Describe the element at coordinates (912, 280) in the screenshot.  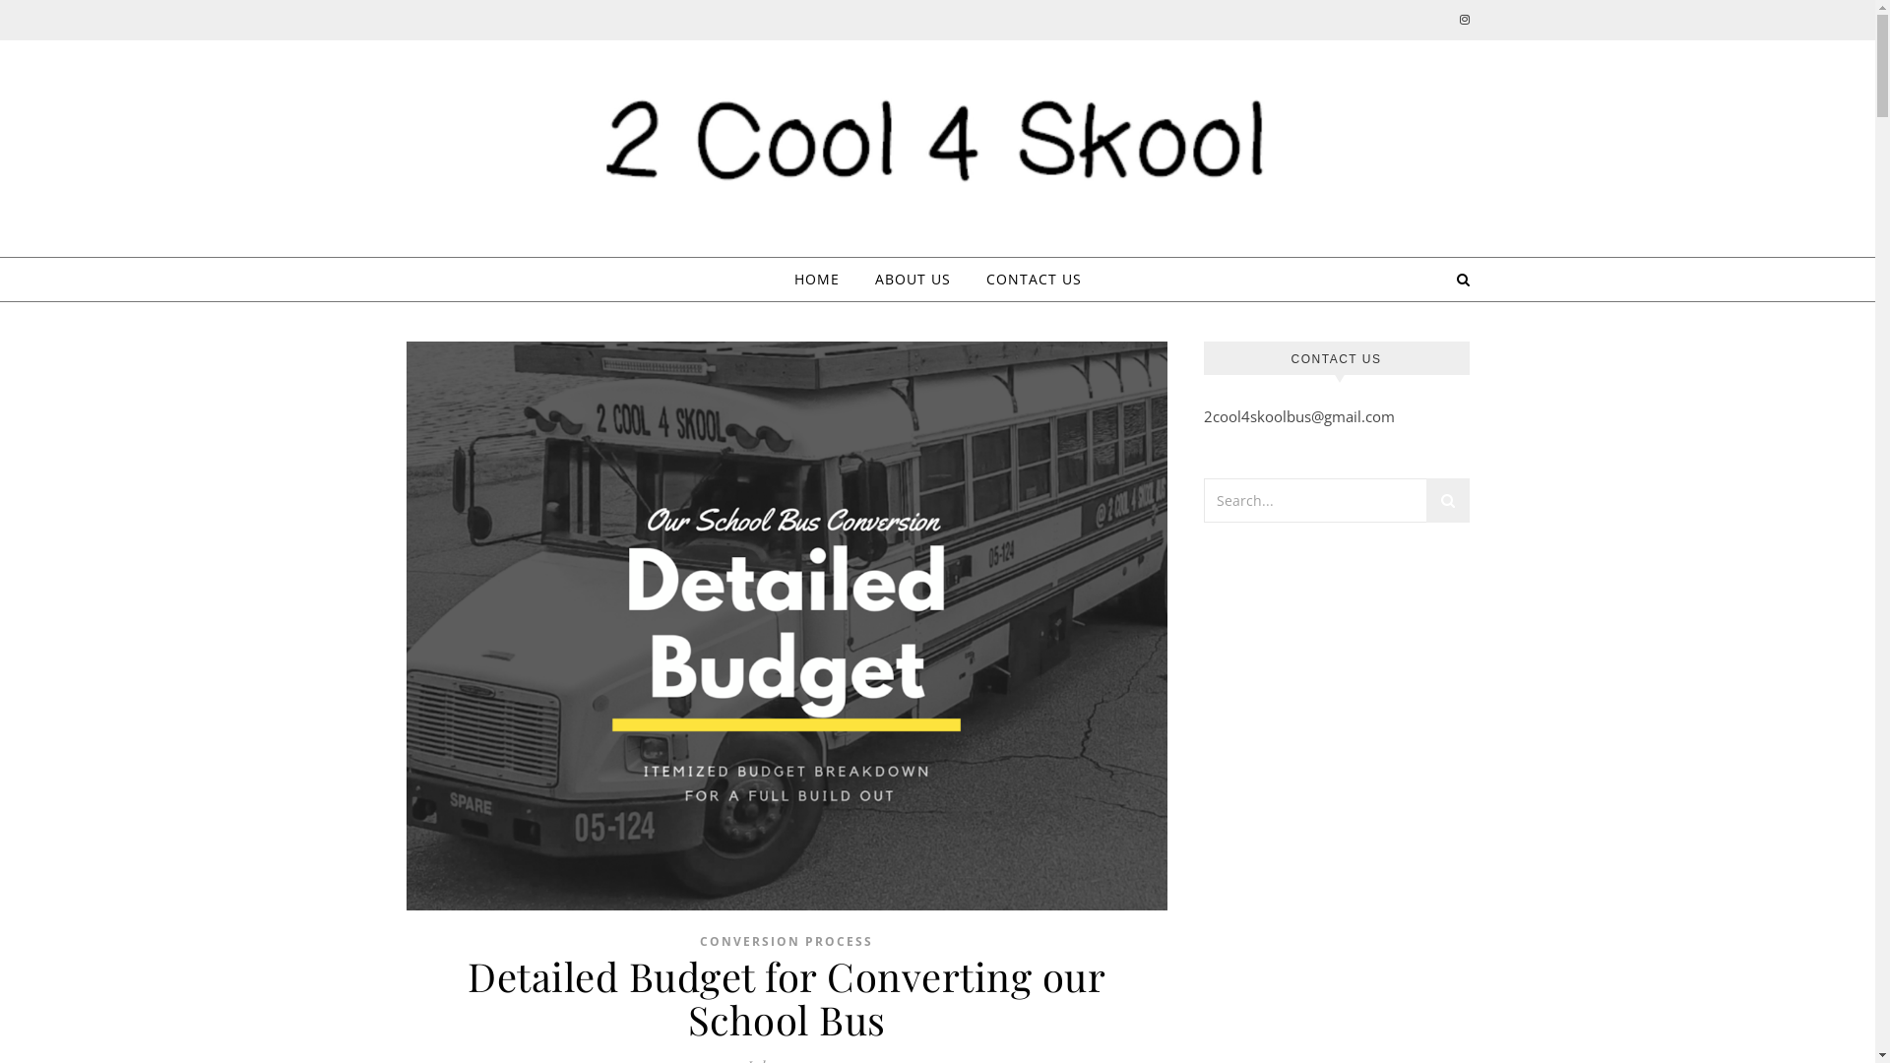
I see `ABOUT US` at that location.